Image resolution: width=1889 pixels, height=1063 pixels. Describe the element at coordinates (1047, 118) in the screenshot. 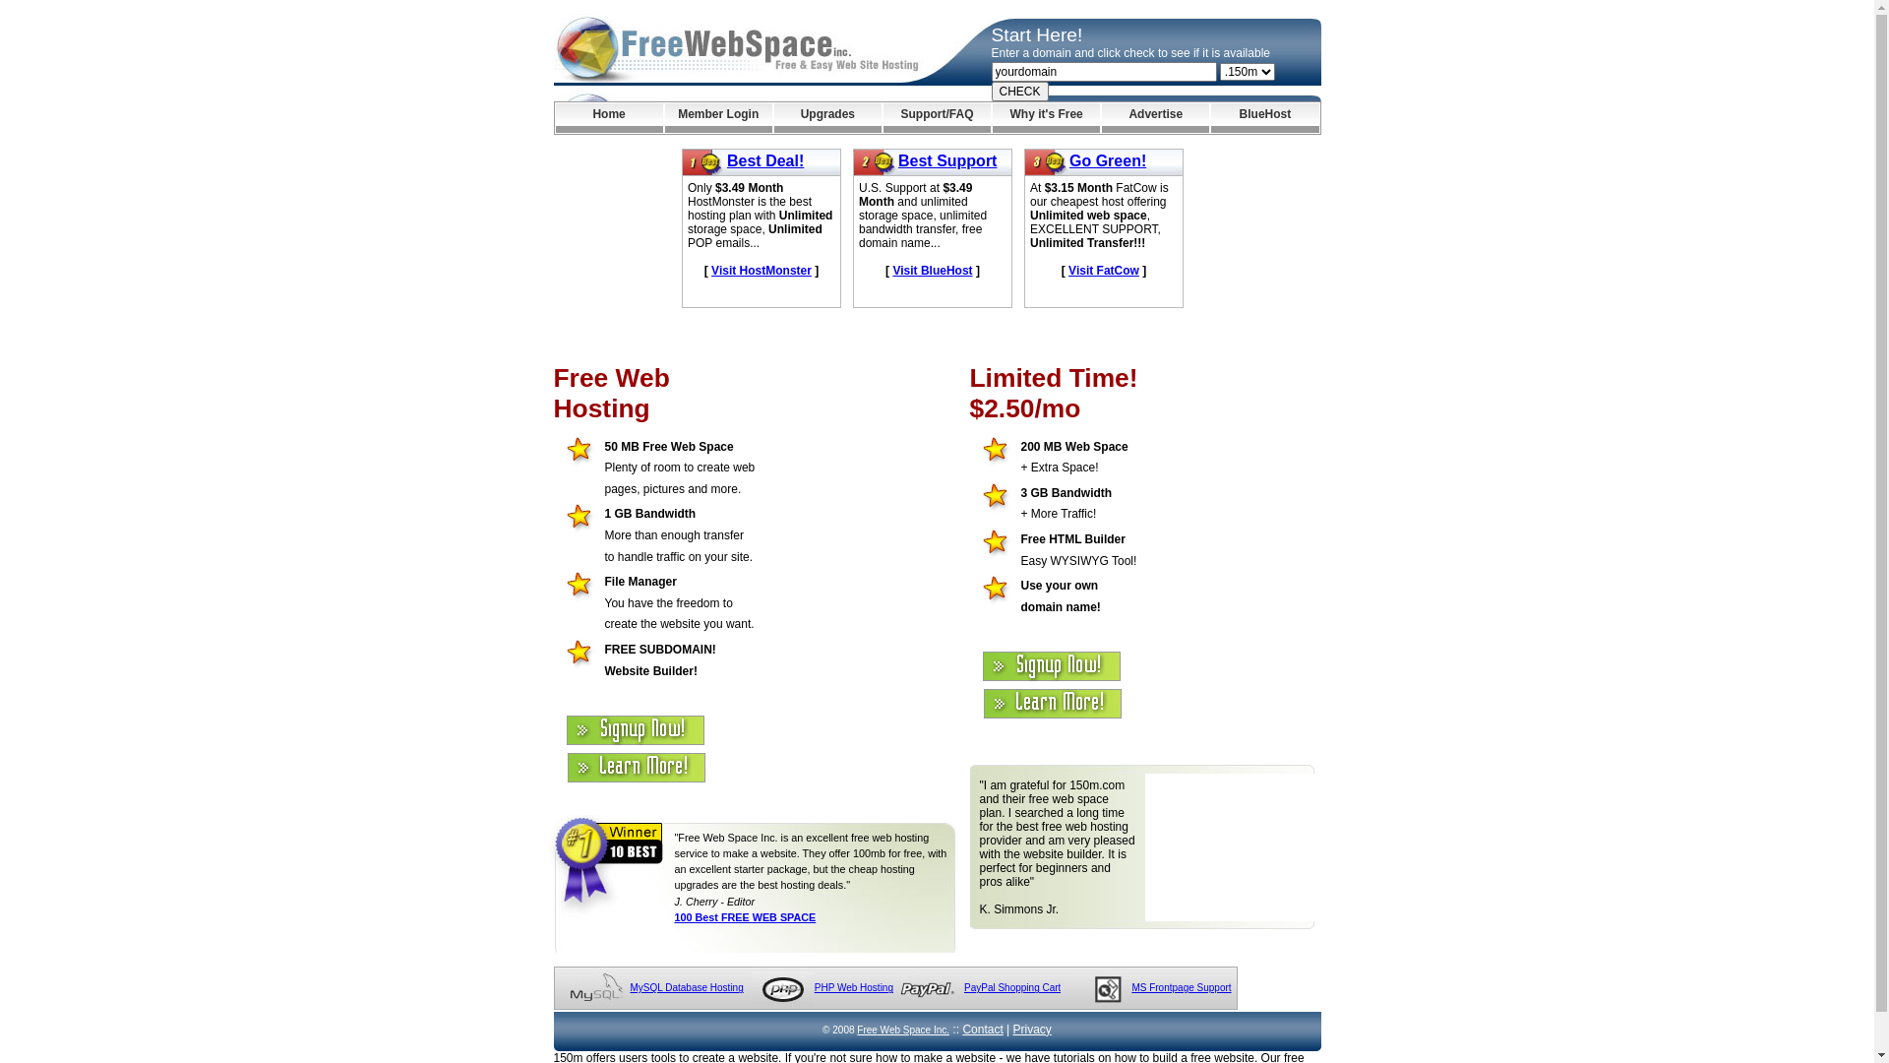

I see `Why it's Free` at that location.